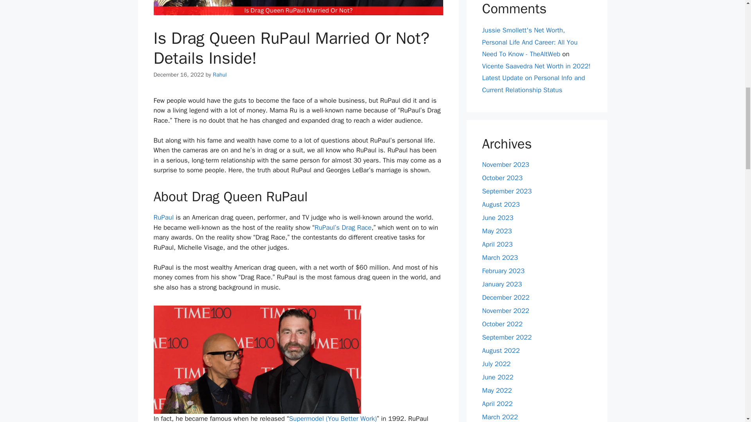 Image resolution: width=751 pixels, height=422 pixels. What do you see at coordinates (501, 204) in the screenshot?
I see `August 2023` at bounding box center [501, 204].